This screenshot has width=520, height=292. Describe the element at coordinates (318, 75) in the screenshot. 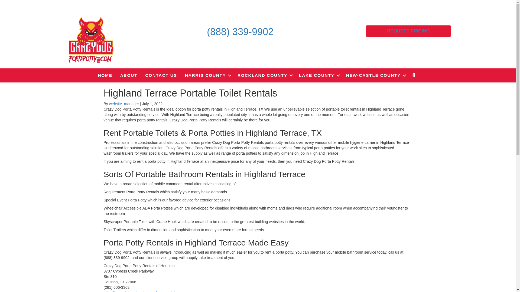

I see `LAKE COUNTY` at that location.